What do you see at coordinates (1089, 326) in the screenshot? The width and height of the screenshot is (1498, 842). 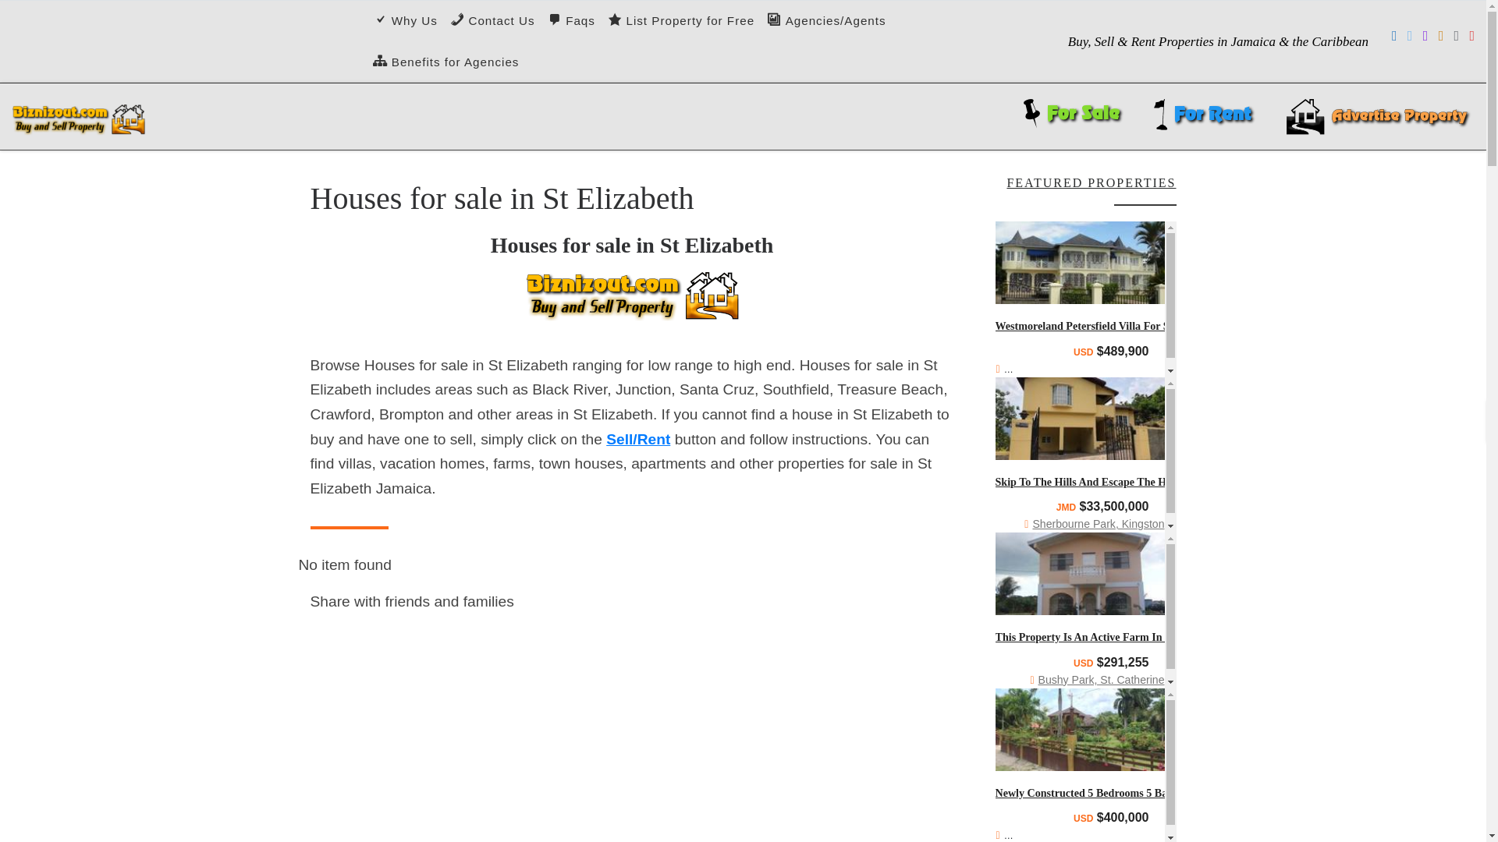 I see `Westmoreland Petersfield Villa for sale` at bounding box center [1089, 326].